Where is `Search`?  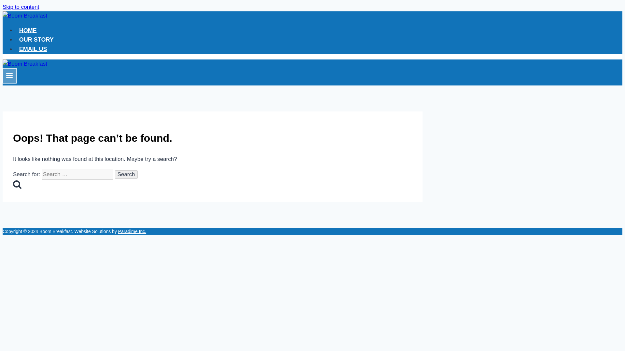 Search is located at coordinates (17, 184).